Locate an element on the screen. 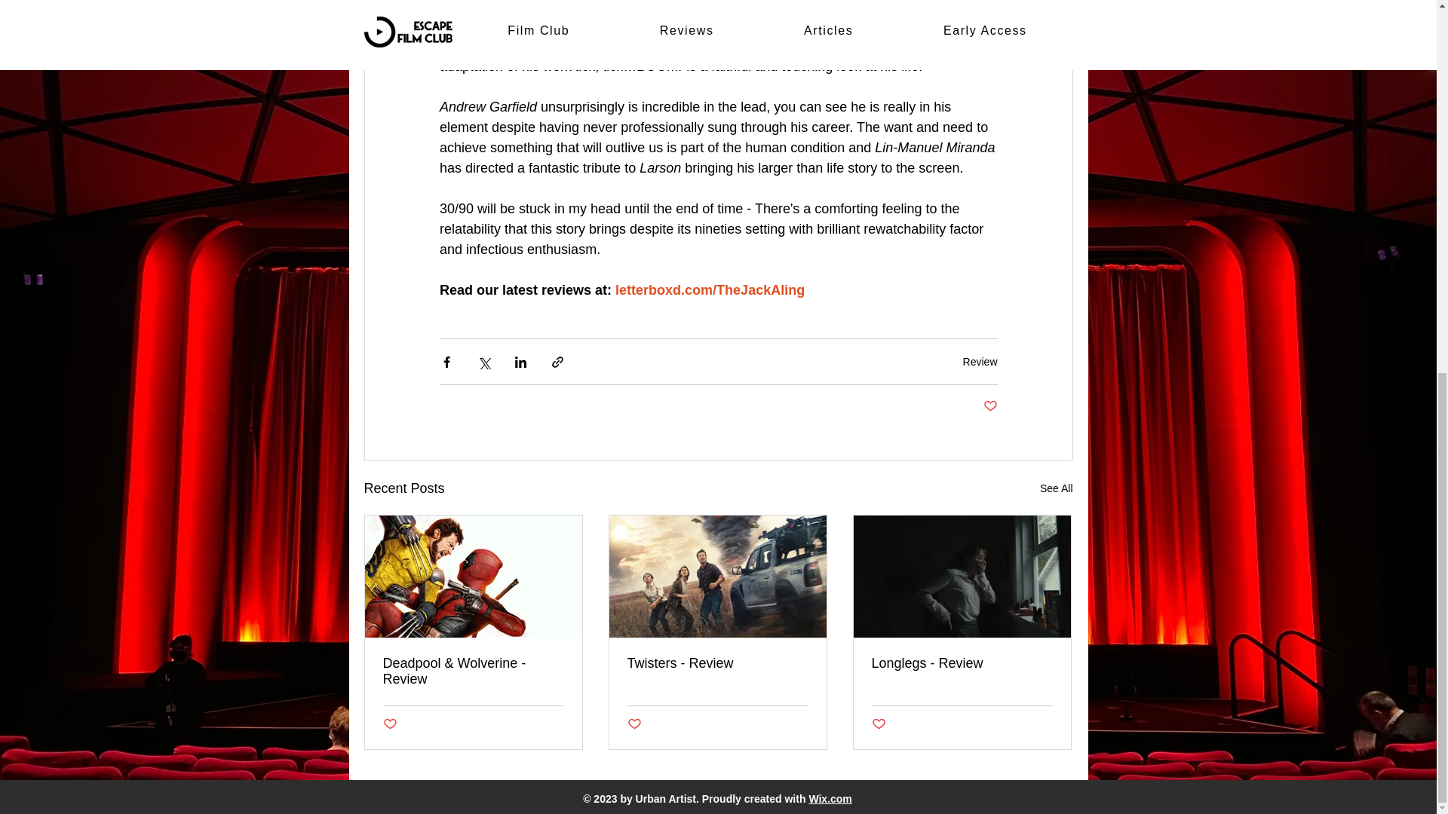  Post not marked as liked is located at coordinates (633, 725).